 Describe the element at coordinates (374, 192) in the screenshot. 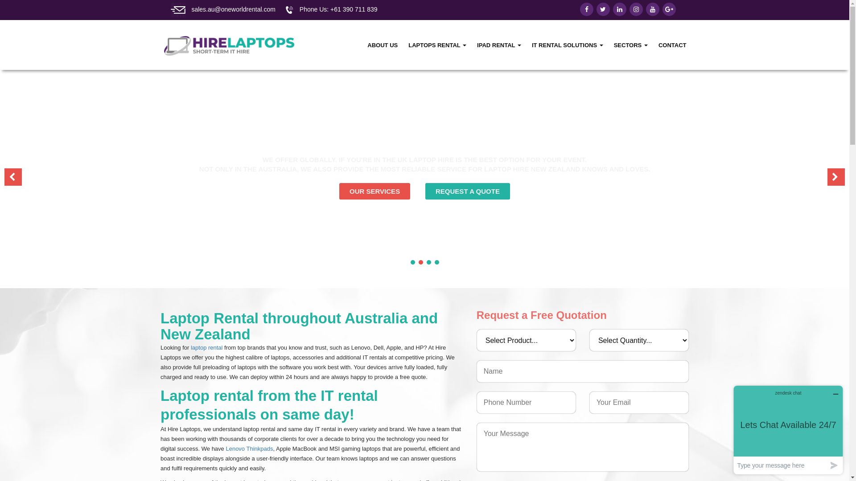

I see `OUR SERVICES` at that location.